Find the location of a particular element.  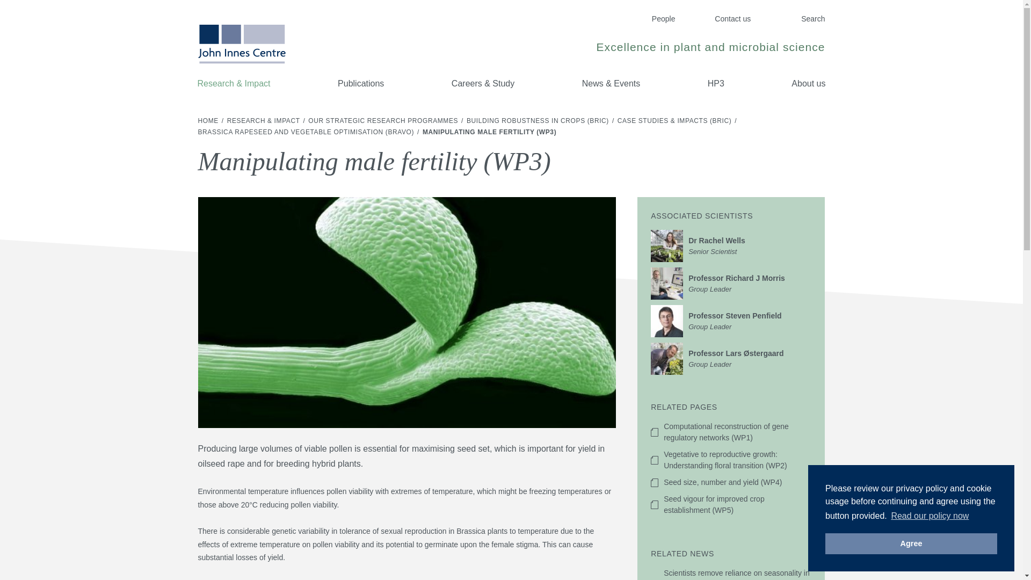

Read our policy now is located at coordinates (808, 84).